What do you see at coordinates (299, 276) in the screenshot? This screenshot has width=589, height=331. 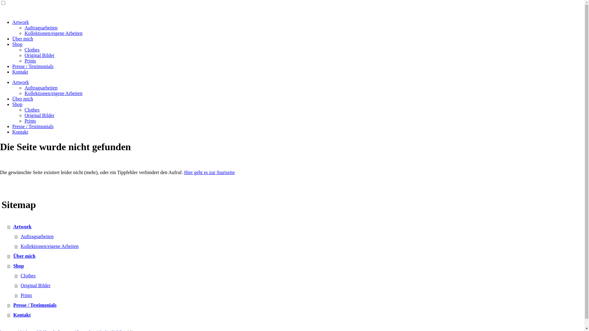 I see `Clothes` at bounding box center [299, 276].